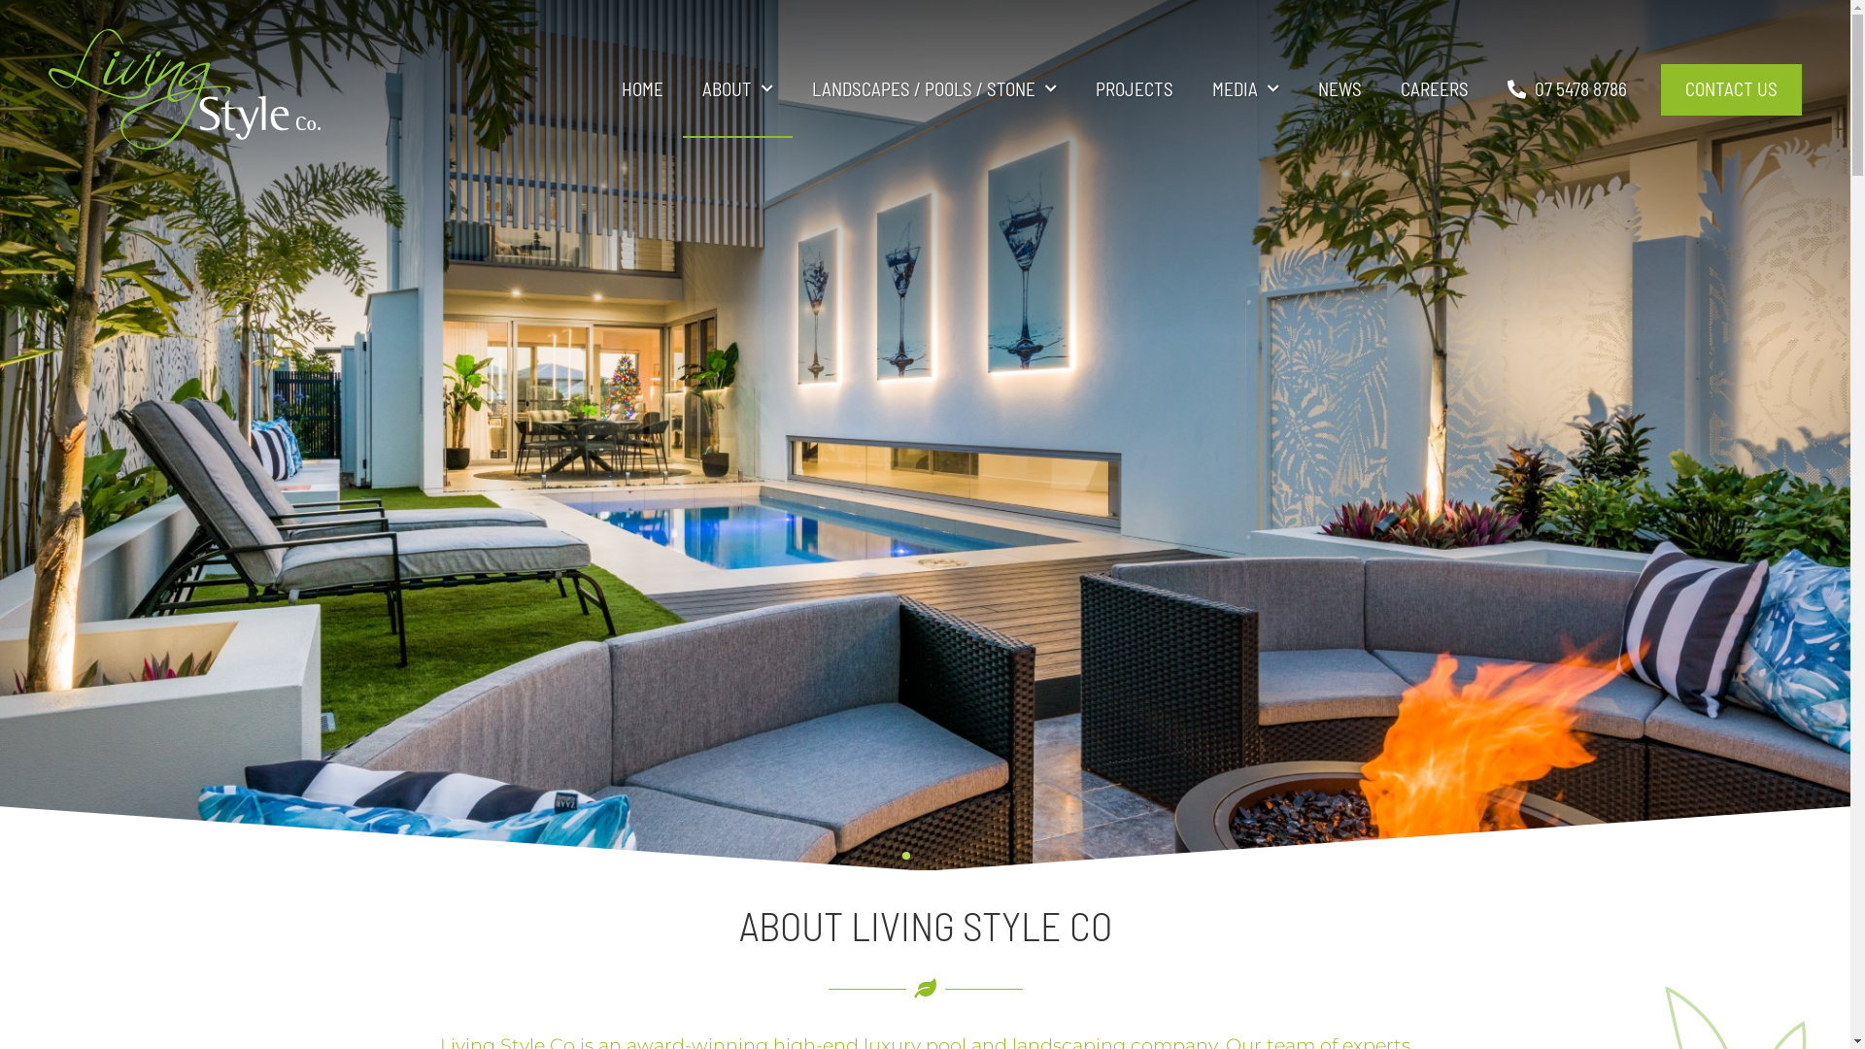 The width and height of the screenshot is (1865, 1049). What do you see at coordinates (1435, 89) in the screenshot?
I see `CAREERS` at bounding box center [1435, 89].